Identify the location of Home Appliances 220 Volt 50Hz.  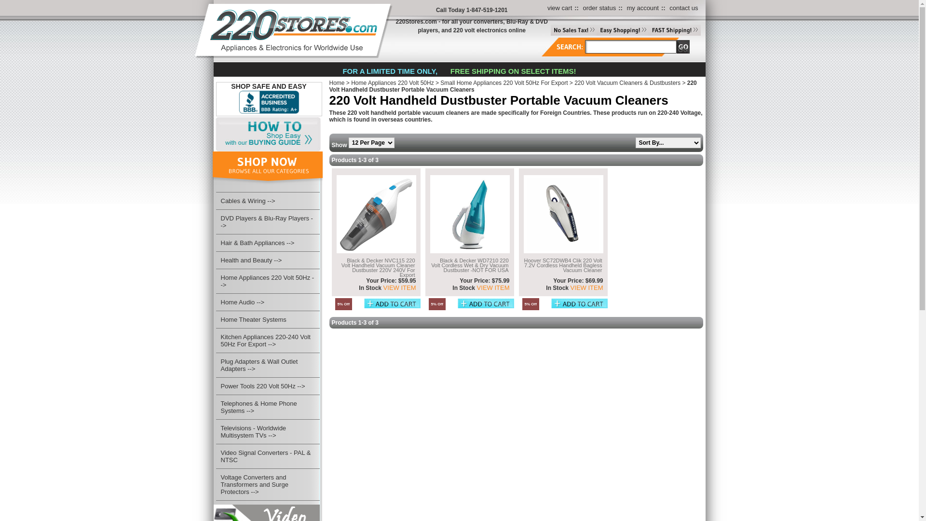
(393, 83).